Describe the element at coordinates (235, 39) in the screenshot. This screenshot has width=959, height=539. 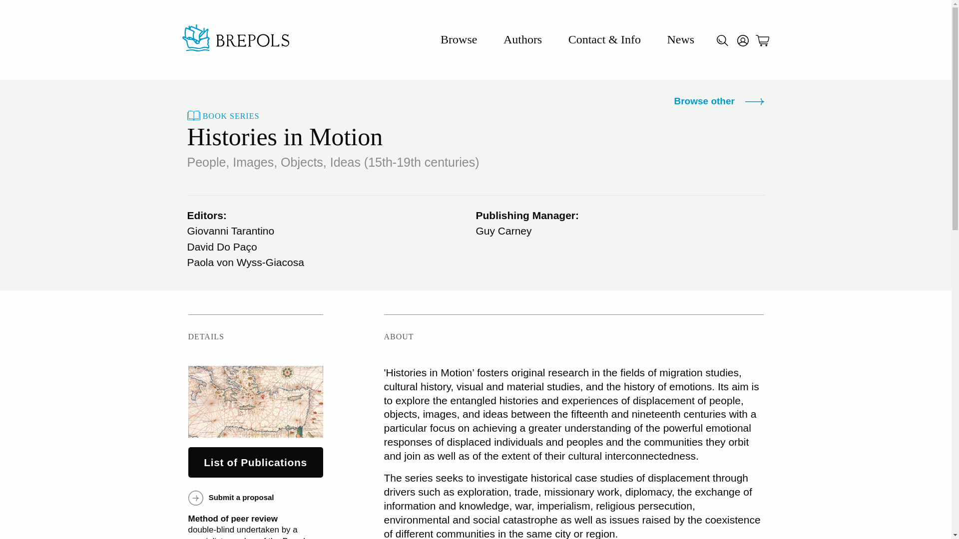
I see `Brepols Publishers` at that location.